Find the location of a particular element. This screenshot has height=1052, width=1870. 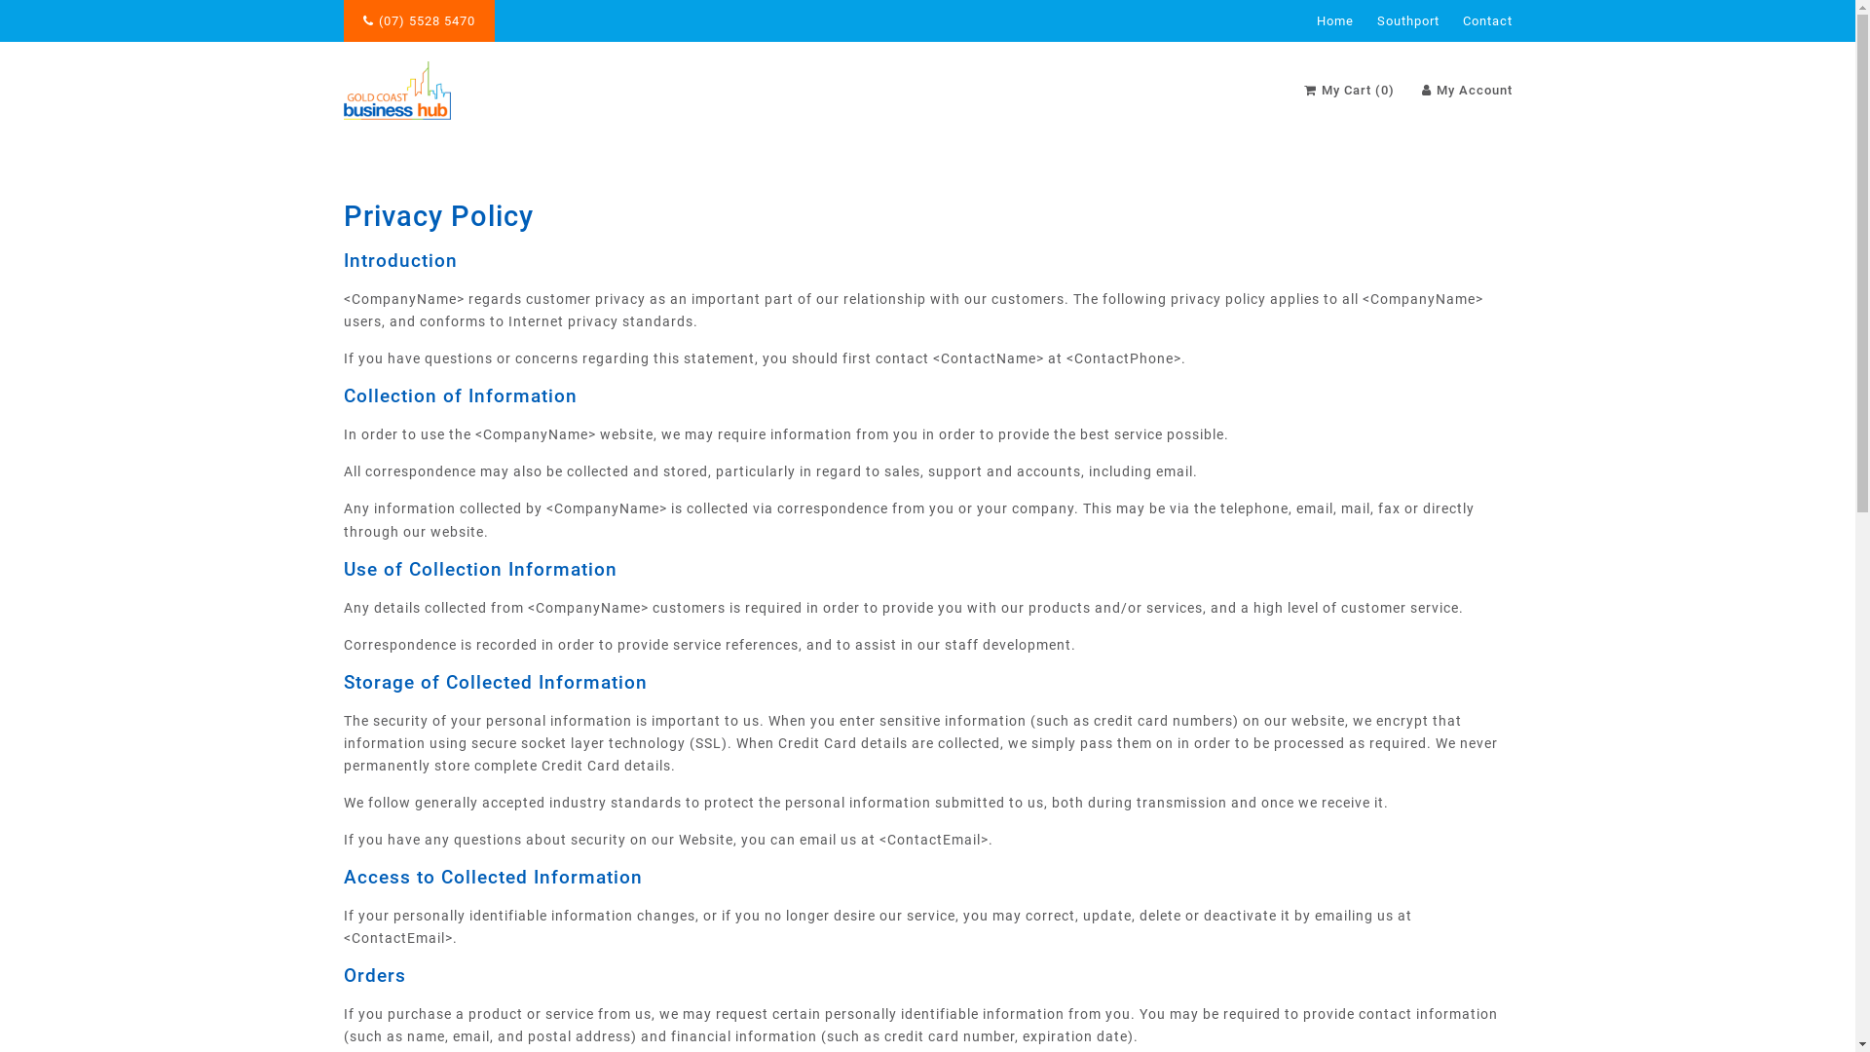

My Account is located at coordinates (1467, 90).